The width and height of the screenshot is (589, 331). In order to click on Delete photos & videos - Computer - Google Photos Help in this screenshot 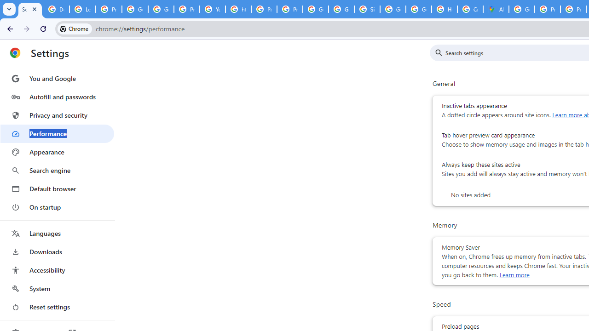, I will do `click(56, 9)`.